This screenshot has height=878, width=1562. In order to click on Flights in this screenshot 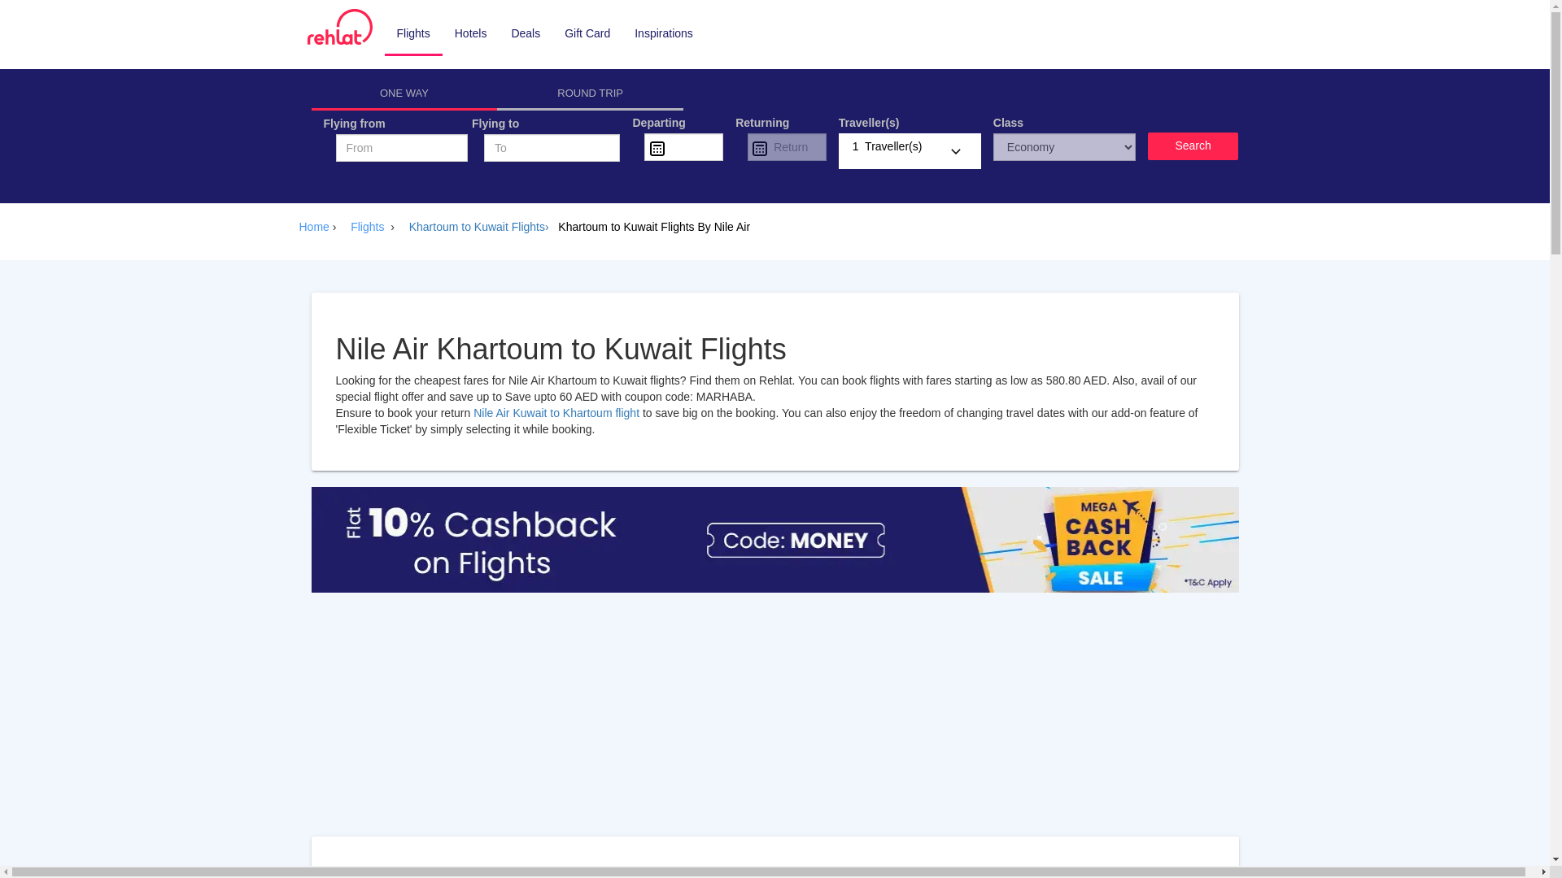, I will do `click(413, 34)`.